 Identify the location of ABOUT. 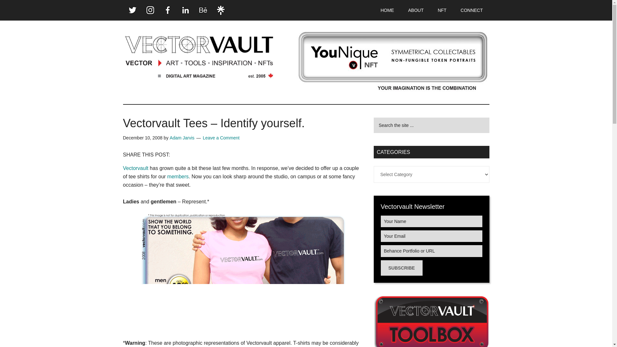
(416, 10).